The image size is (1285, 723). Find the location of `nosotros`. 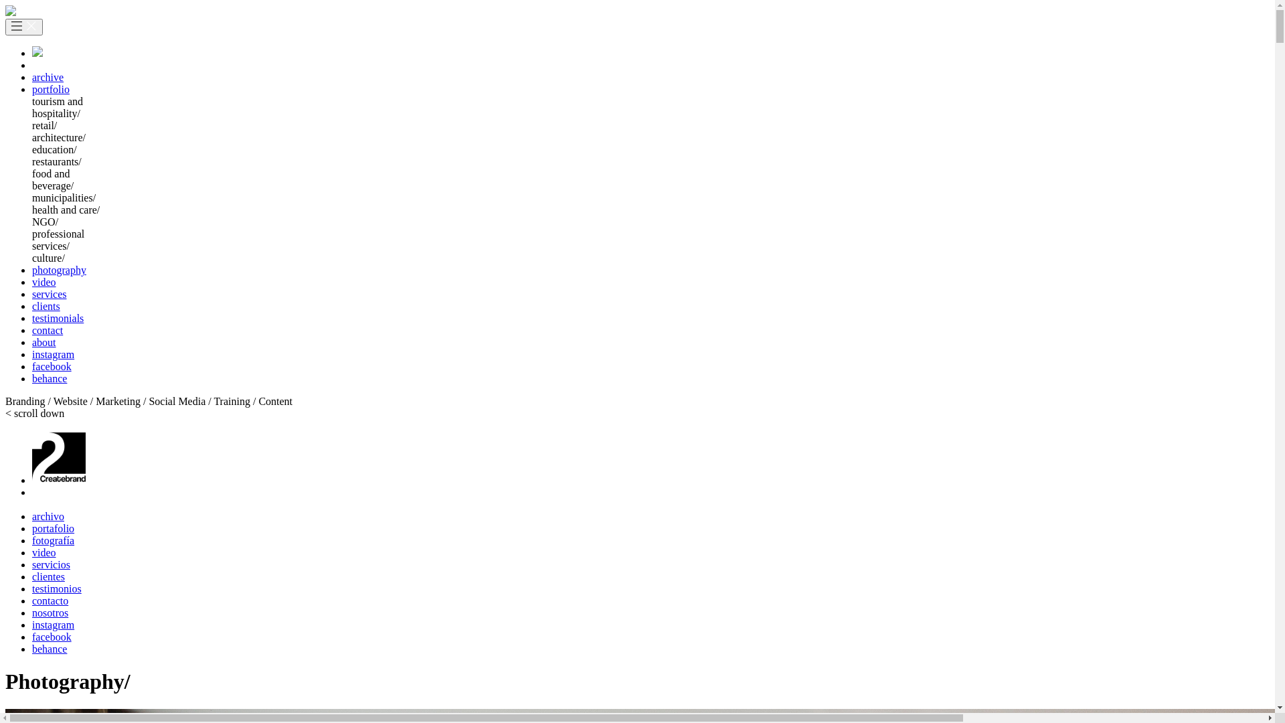

nosotros is located at coordinates (50, 613).